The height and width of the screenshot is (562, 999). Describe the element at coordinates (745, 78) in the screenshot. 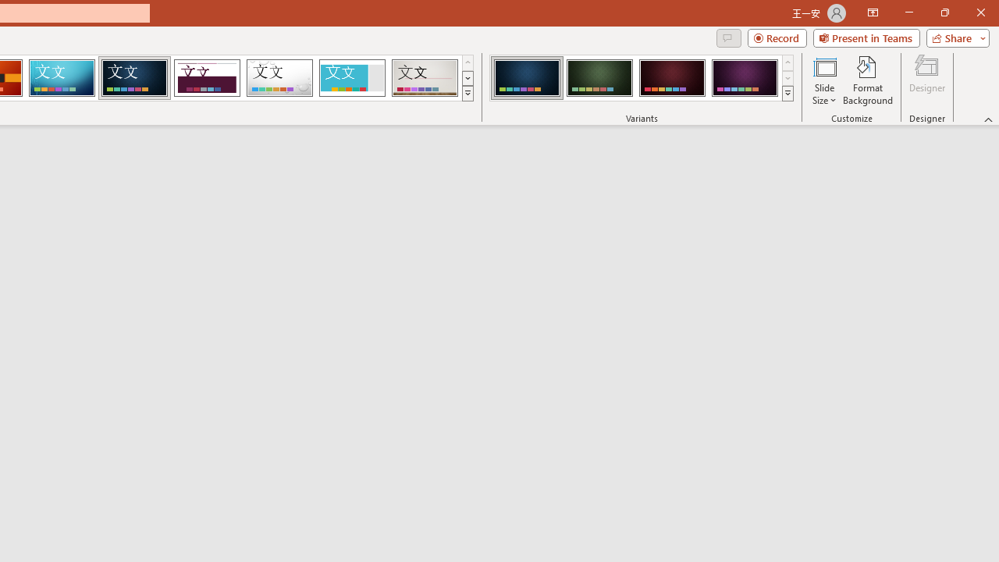

I see `Damask Variant 4` at that location.